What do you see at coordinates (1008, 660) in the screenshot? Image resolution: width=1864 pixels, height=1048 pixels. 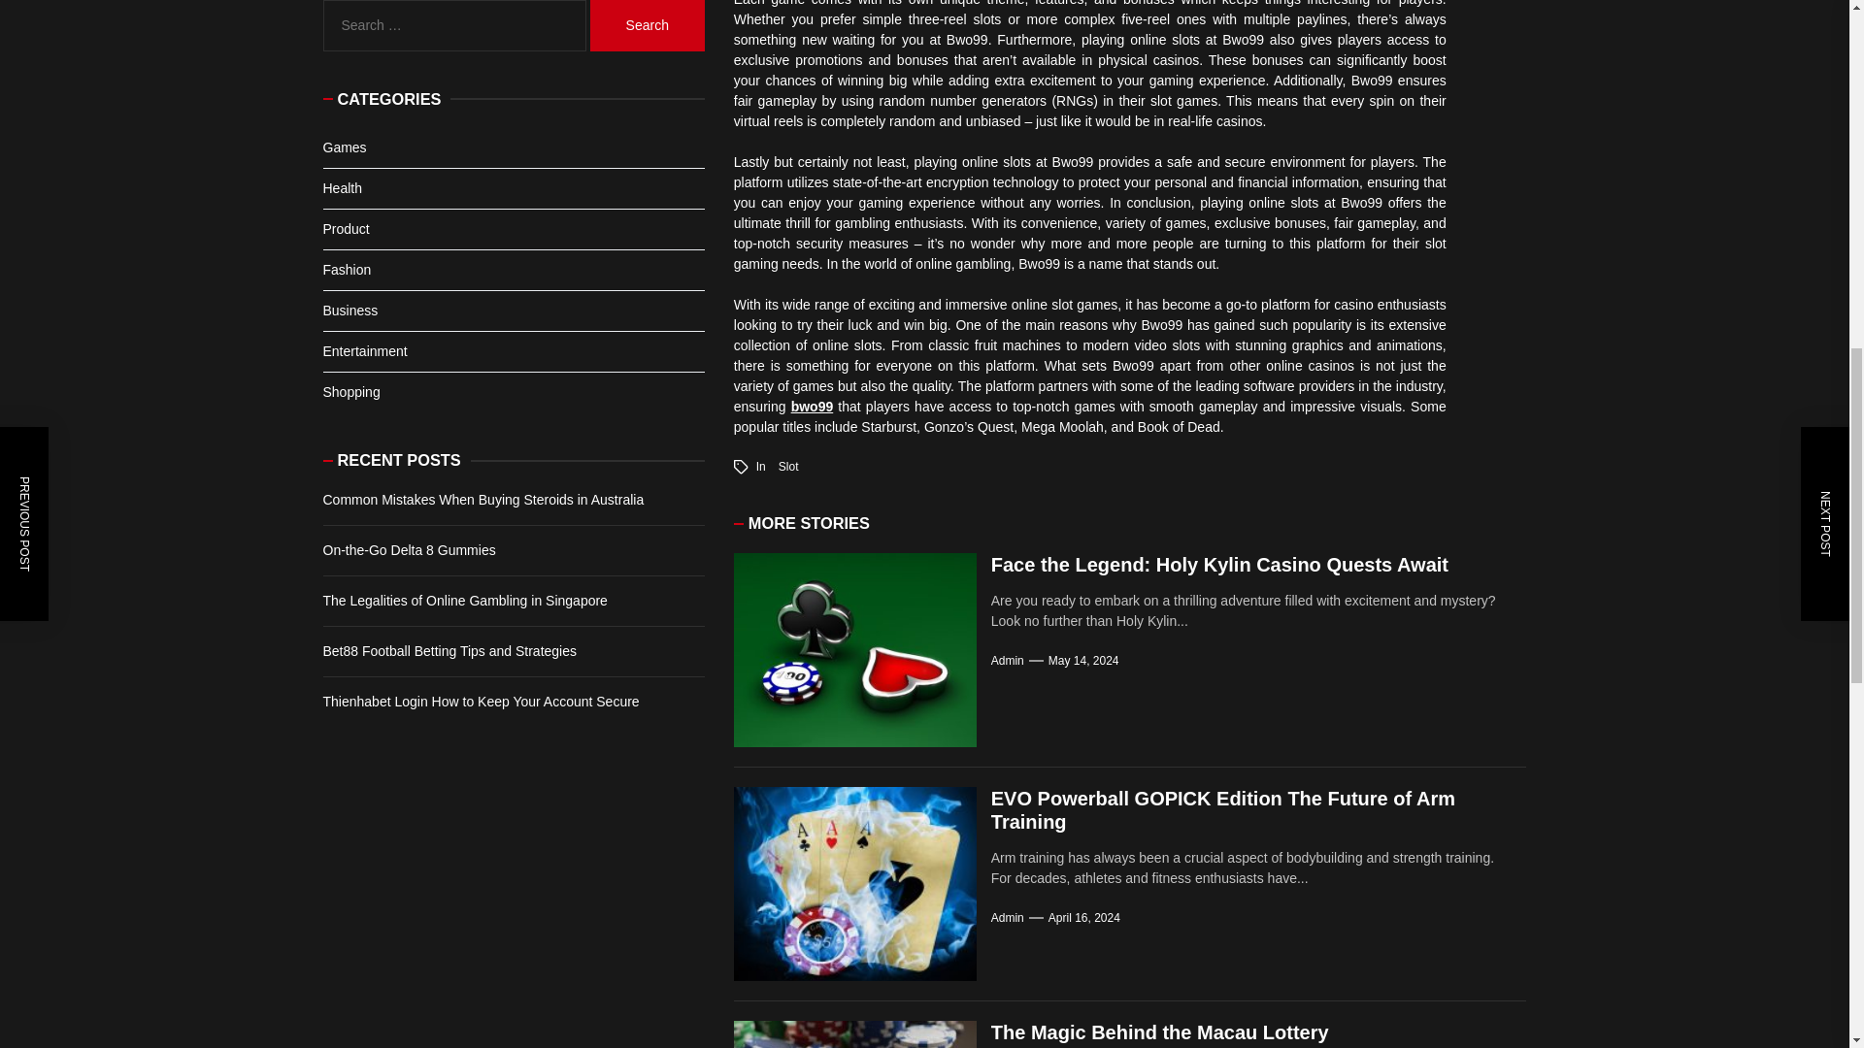 I see `Admin` at bounding box center [1008, 660].